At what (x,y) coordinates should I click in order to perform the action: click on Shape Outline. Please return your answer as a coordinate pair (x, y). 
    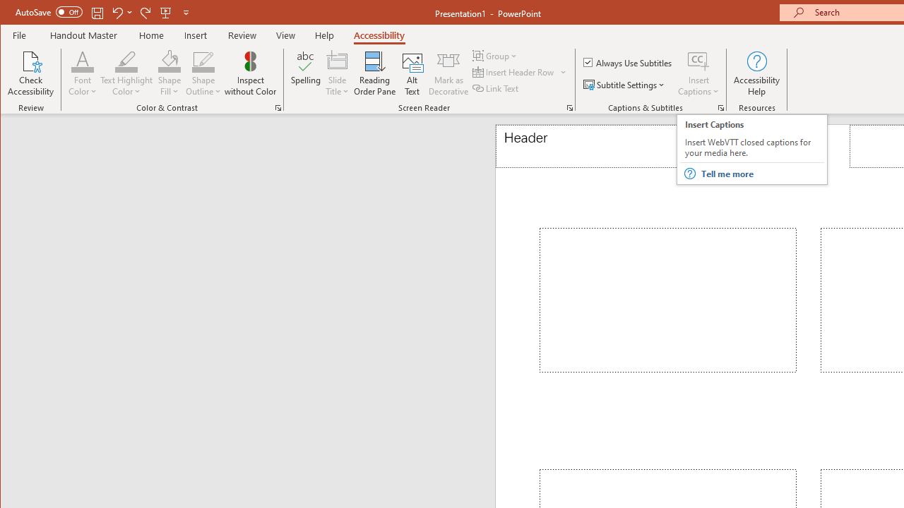
    Looking at the image, I should click on (203, 73).